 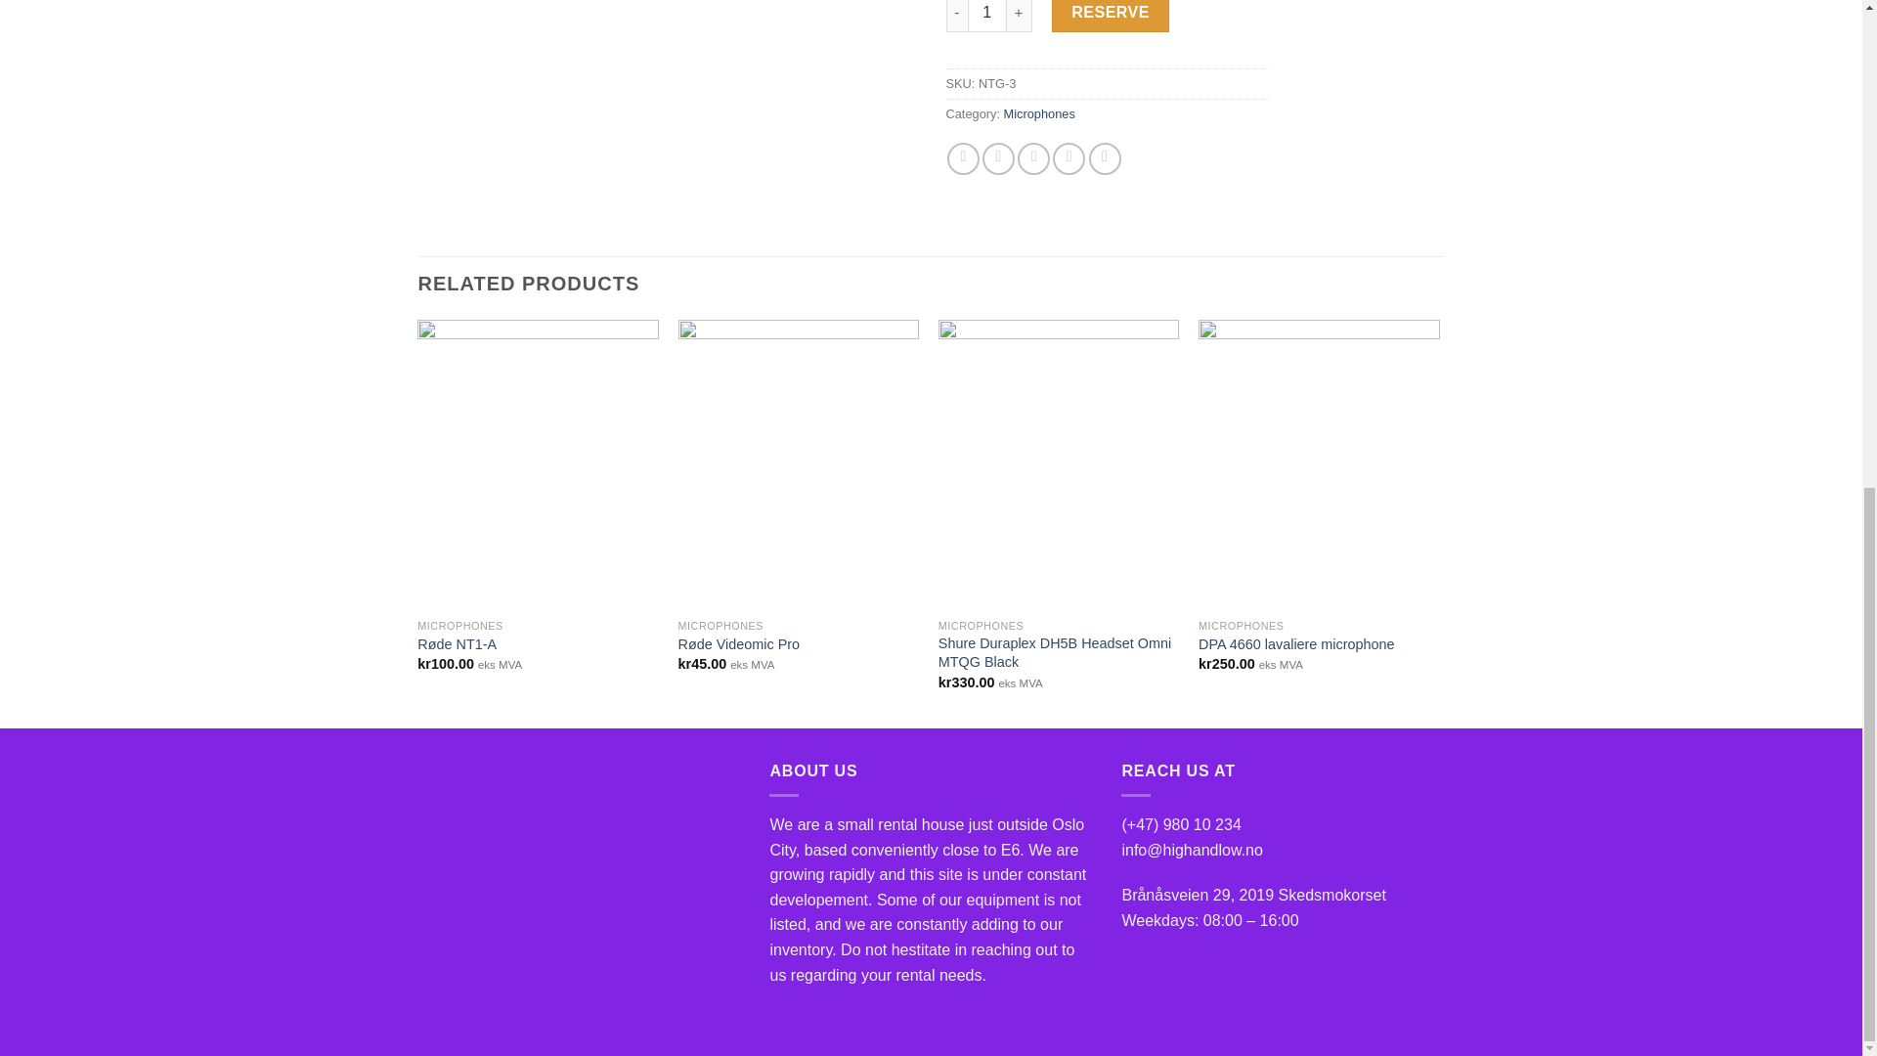 What do you see at coordinates (964, 158) in the screenshot?
I see `Share on Facebook` at bounding box center [964, 158].